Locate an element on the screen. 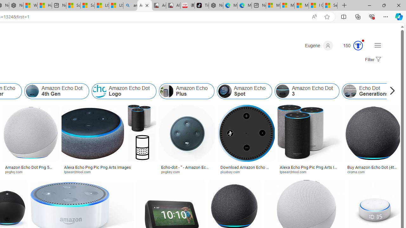 This screenshot has width=406, height=228. Eugene is located at coordinates (319, 46).